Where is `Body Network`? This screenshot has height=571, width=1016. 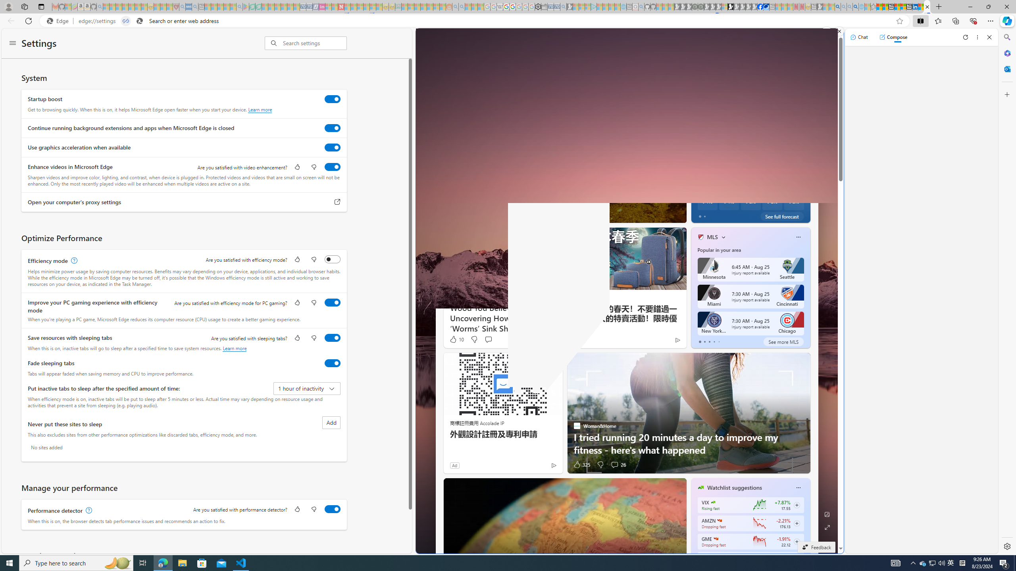 Body Network is located at coordinates (697, 188).